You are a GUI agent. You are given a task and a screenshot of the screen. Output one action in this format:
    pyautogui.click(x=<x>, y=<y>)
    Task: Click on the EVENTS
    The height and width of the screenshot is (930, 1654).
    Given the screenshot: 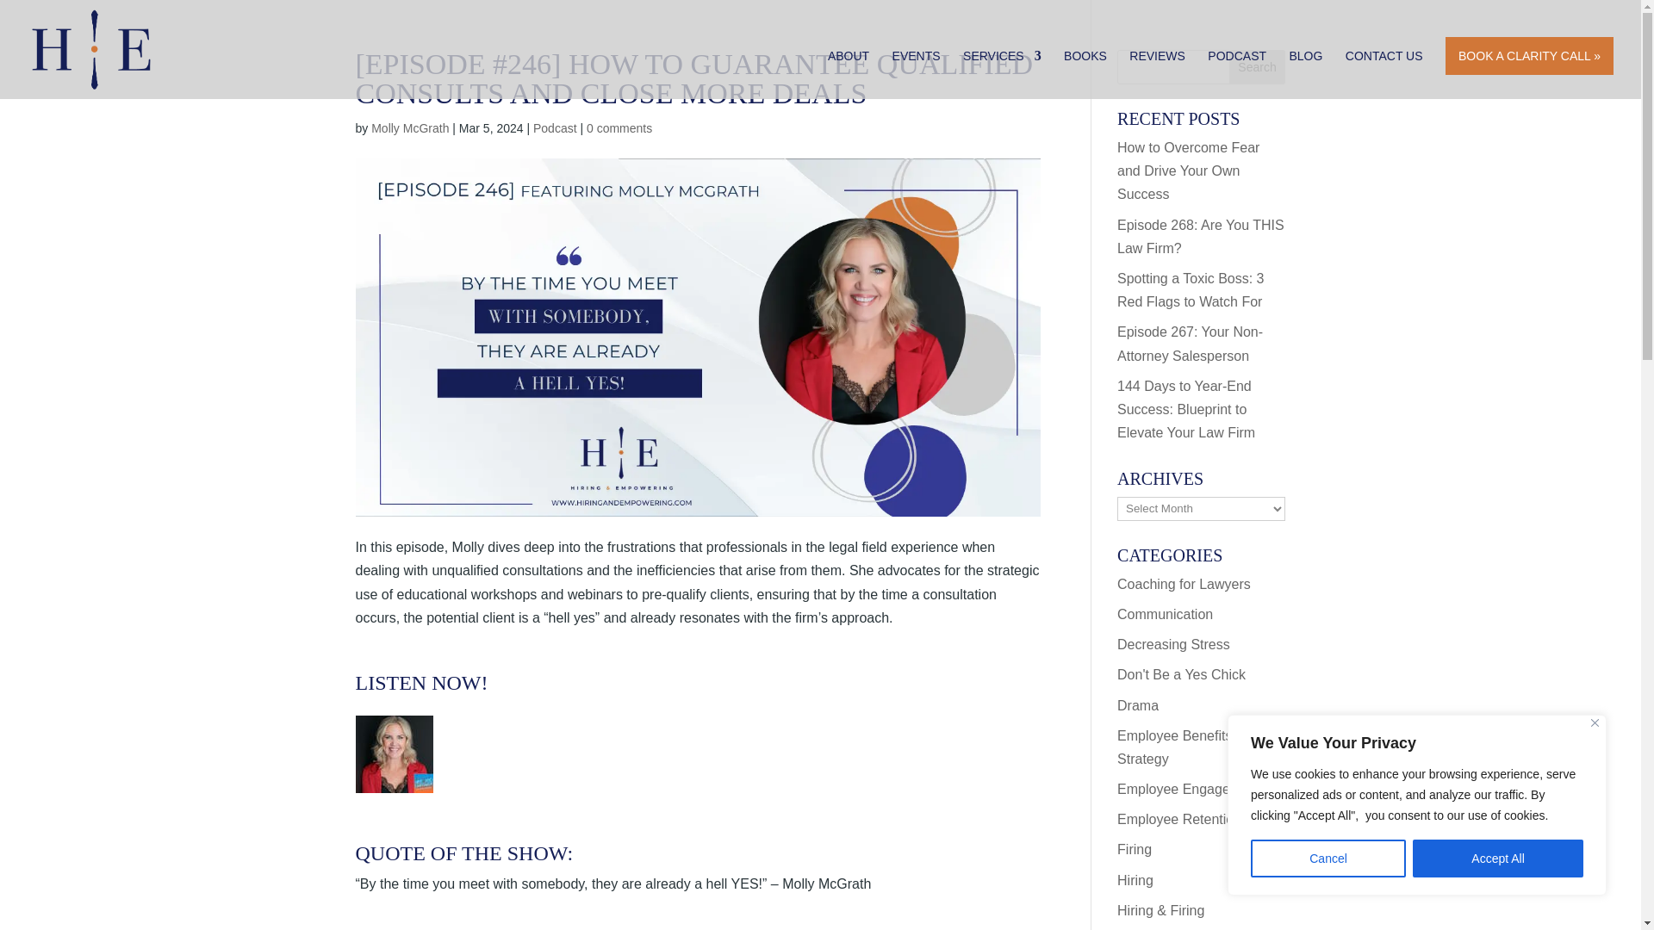 What is the action you would take?
    pyautogui.click(x=917, y=74)
    